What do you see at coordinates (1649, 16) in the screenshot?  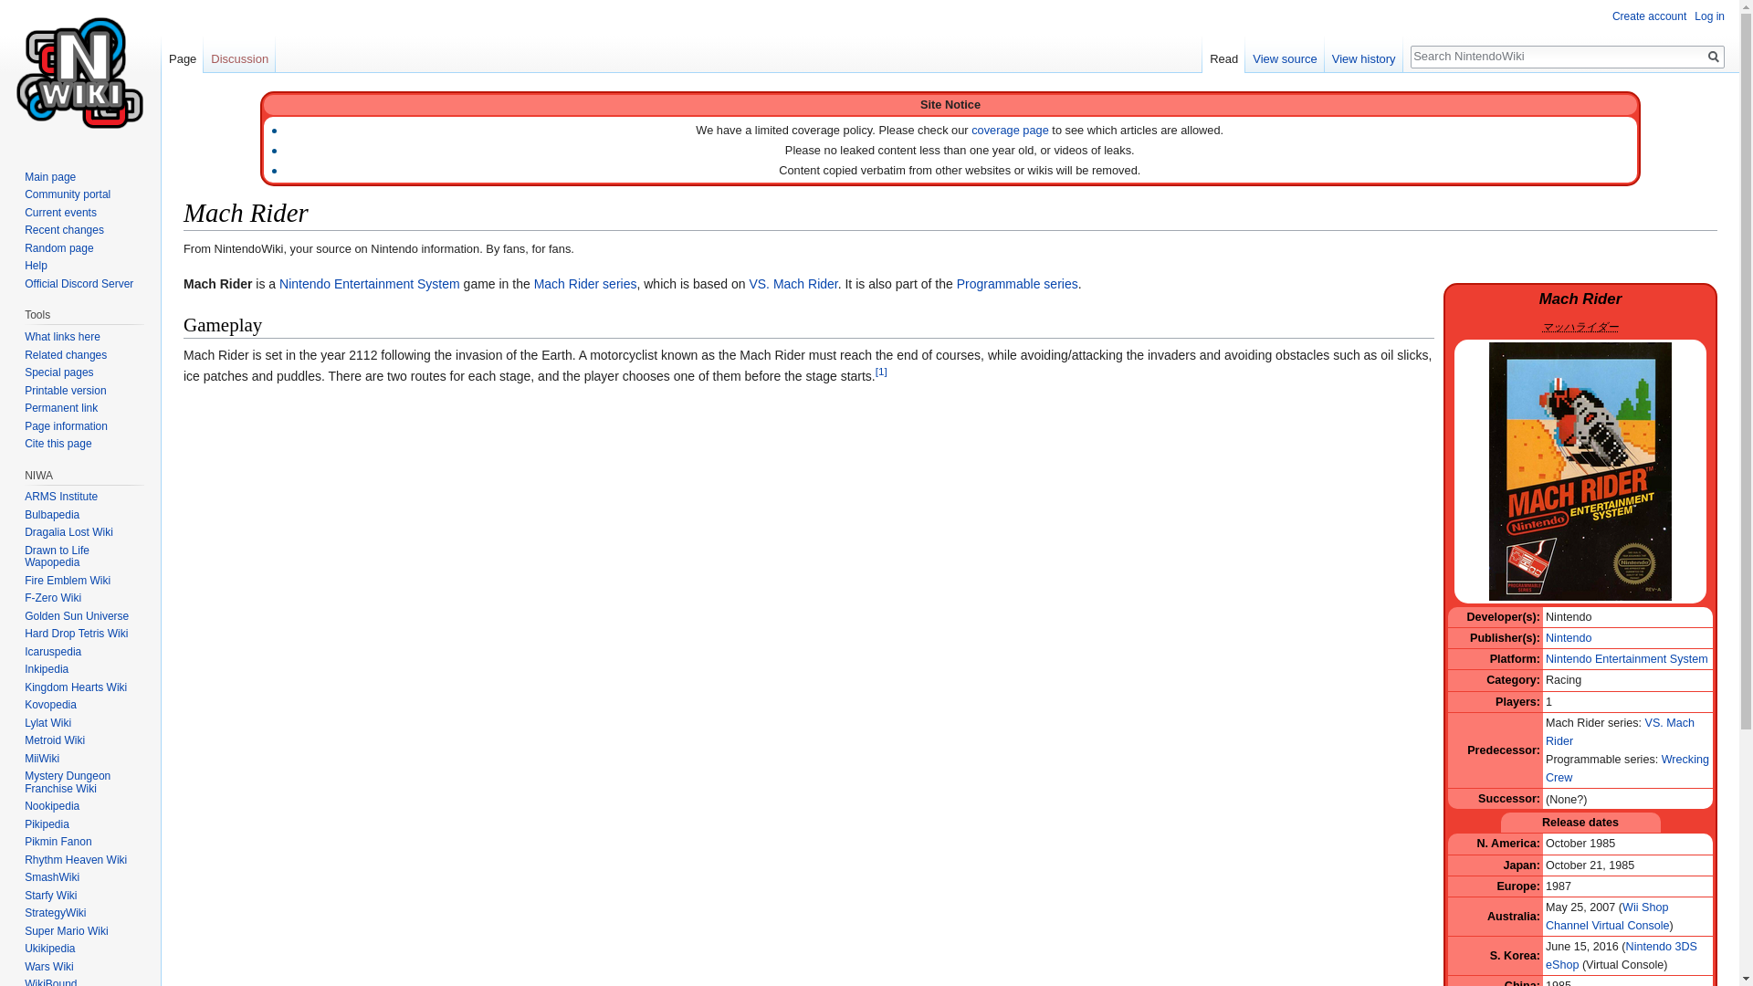 I see `Create account` at bounding box center [1649, 16].